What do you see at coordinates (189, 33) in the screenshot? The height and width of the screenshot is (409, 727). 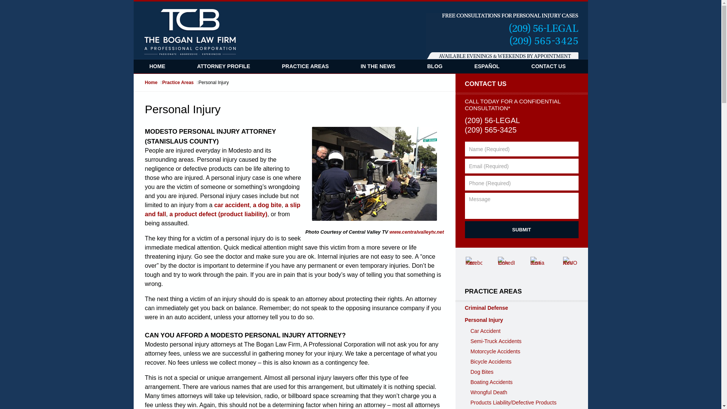 I see `Modesto Accident Lawyer The Bogan Law Firm Home` at bounding box center [189, 33].